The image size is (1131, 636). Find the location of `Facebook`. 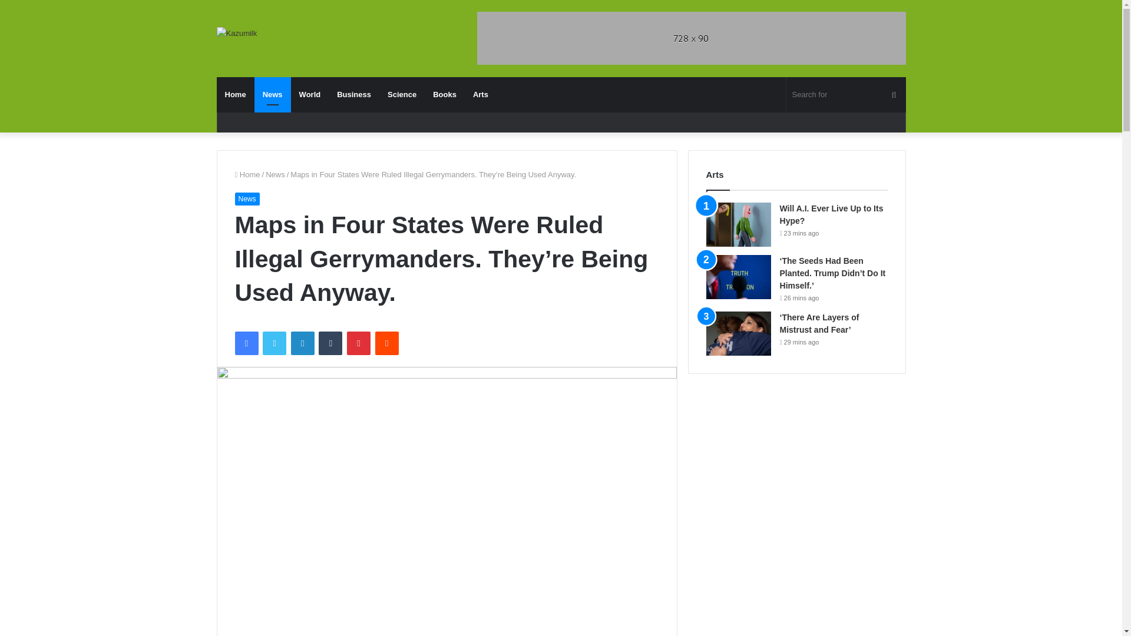

Facebook is located at coordinates (246, 343).